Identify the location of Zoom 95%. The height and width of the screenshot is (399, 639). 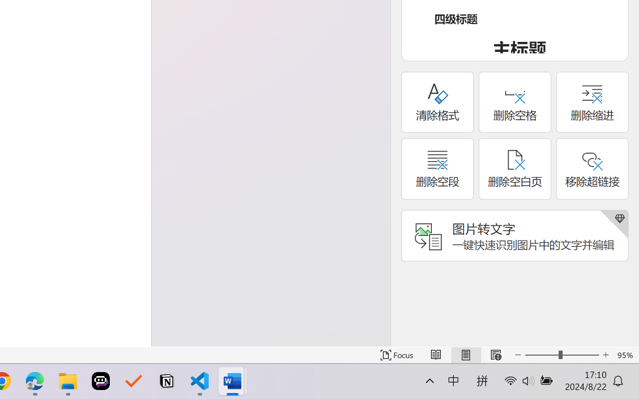
(626, 355).